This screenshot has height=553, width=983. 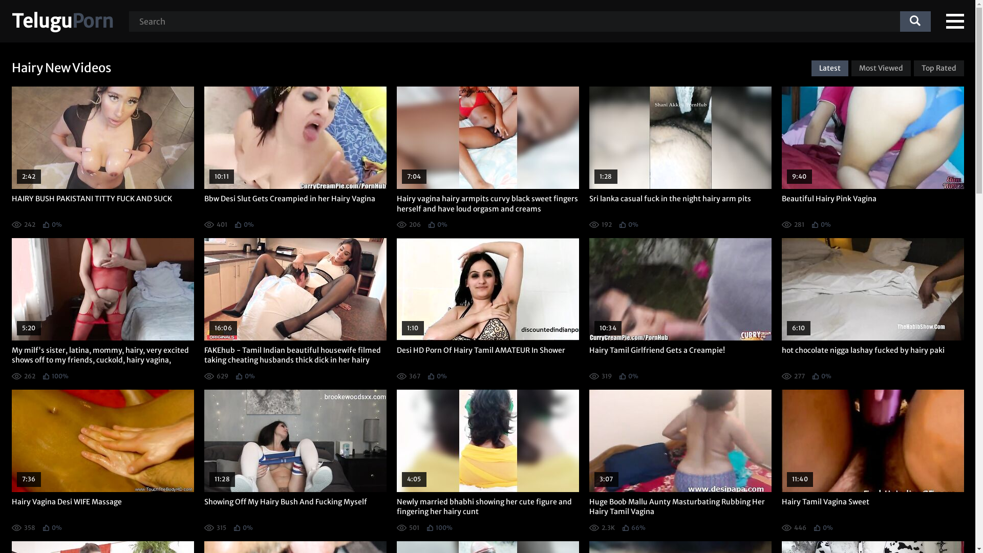 What do you see at coordinates (295, 460) in the screenshot?
I see `11:28
Showing Off My Hairy Bush And Fucking Myself
315
0%` at bounding box center [295, 460].